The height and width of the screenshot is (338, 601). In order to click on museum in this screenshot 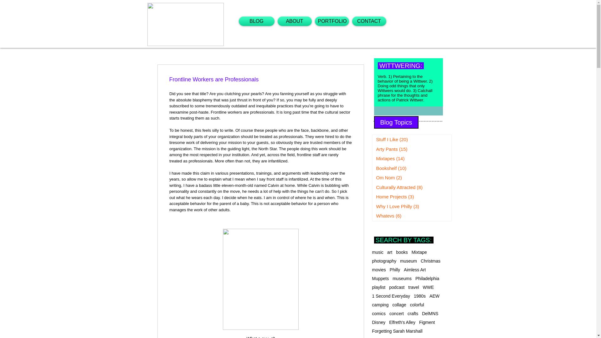, I will do `click(408, 261)`.